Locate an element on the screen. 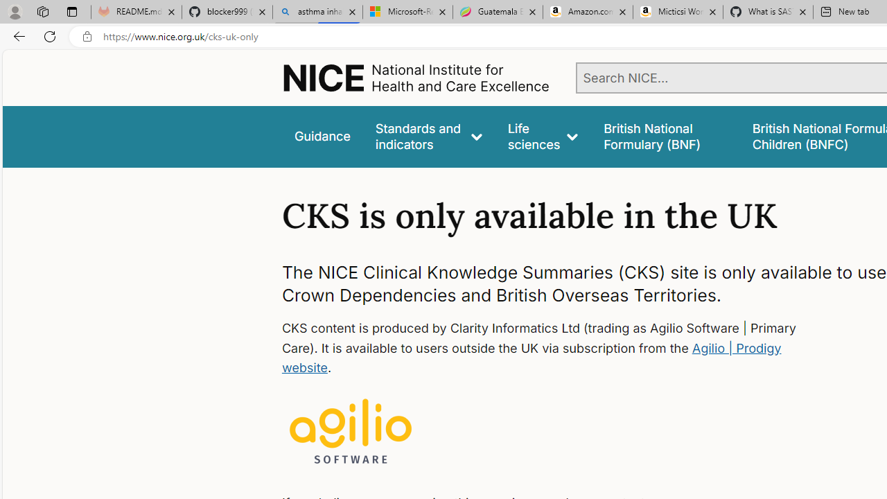 This screenshot has height=499, width=887. Personal Profile is located at coordinates (15, 11).